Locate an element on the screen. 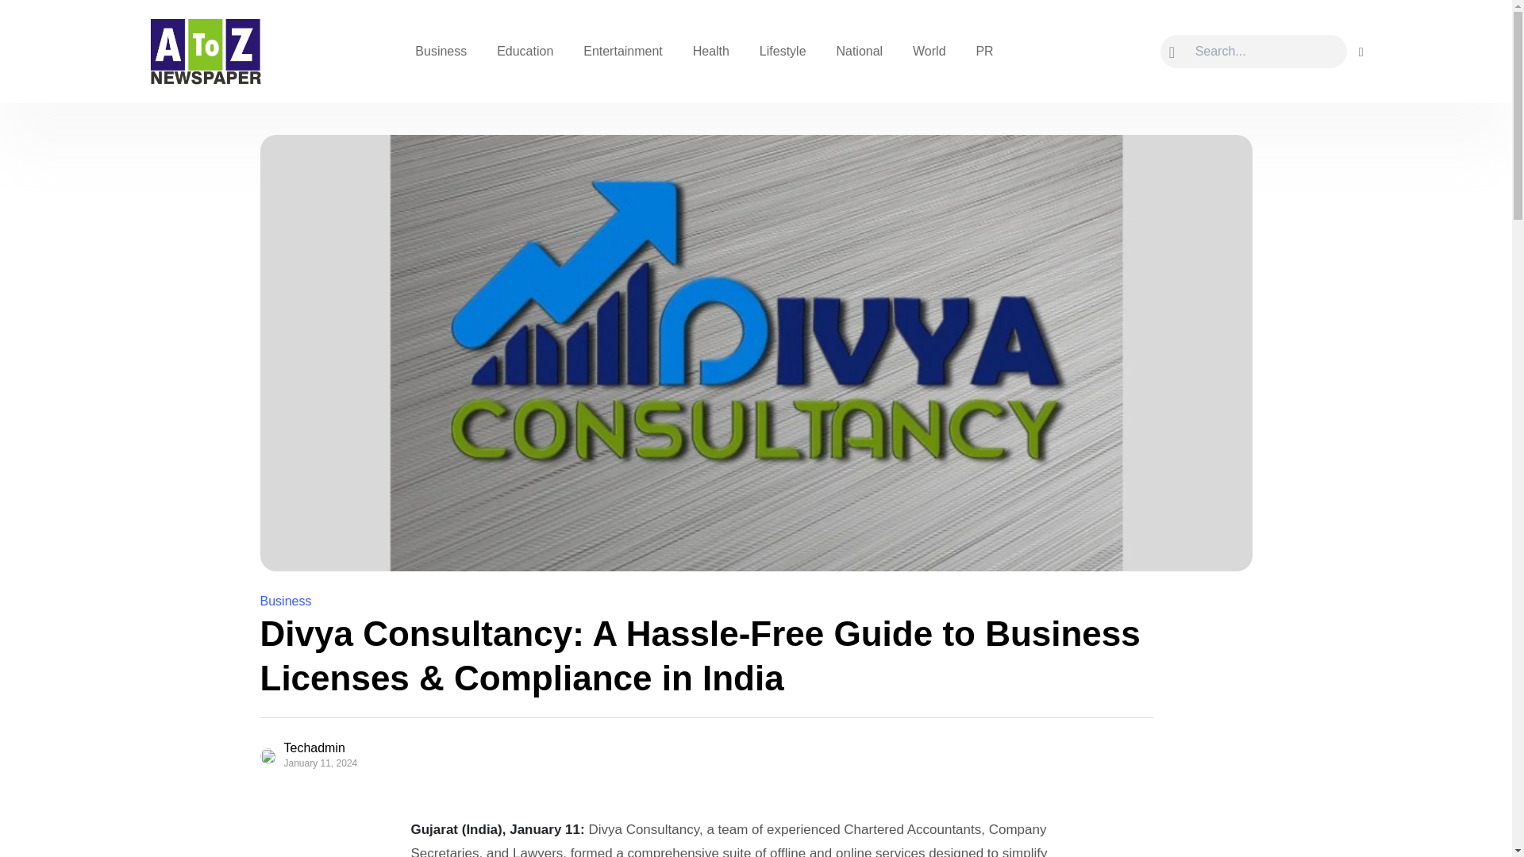 Image resolution: width=1524 pixels, height=857 pixels. Business is located at coordinates (441, 51).